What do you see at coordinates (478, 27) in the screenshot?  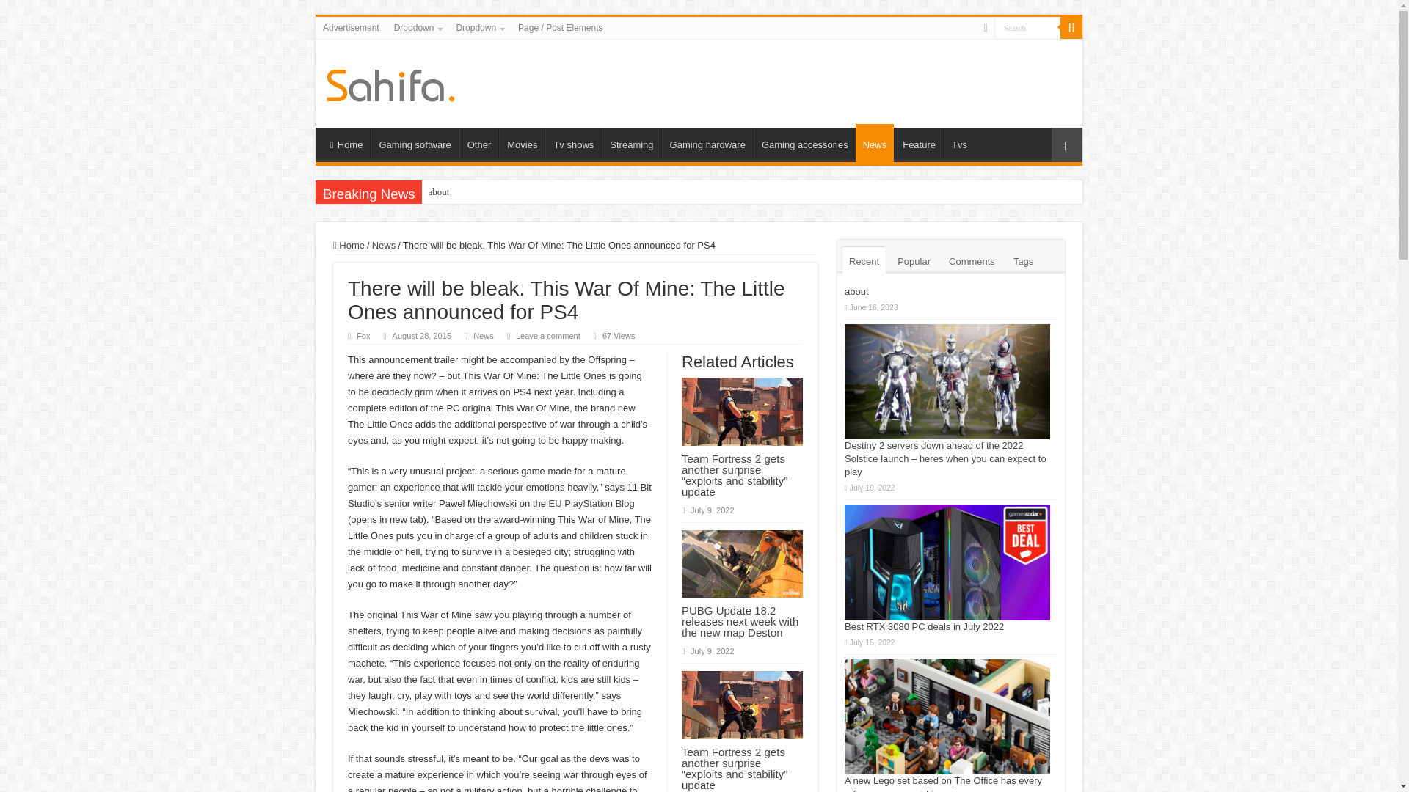 I see `Dropdown` at bounding box center [478, 27].